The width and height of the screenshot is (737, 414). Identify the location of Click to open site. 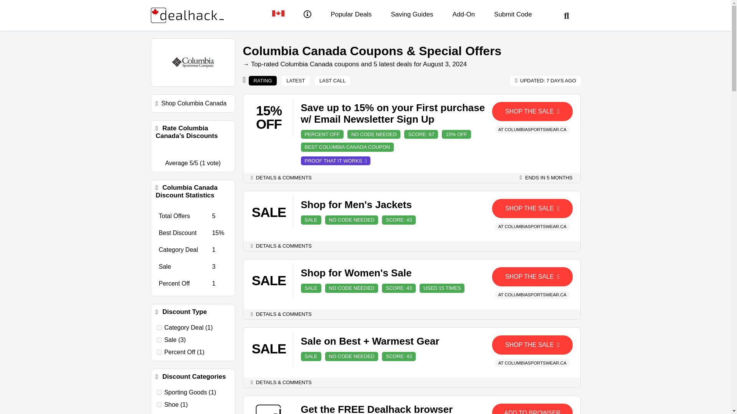
(532, 409).